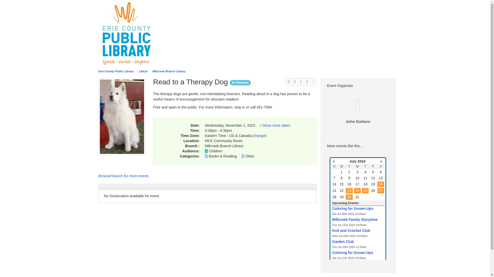  What do you see at coordinates (216, 151) in the screenshot?
I see `Erie County Public Library` at bounding box center [216, 151].